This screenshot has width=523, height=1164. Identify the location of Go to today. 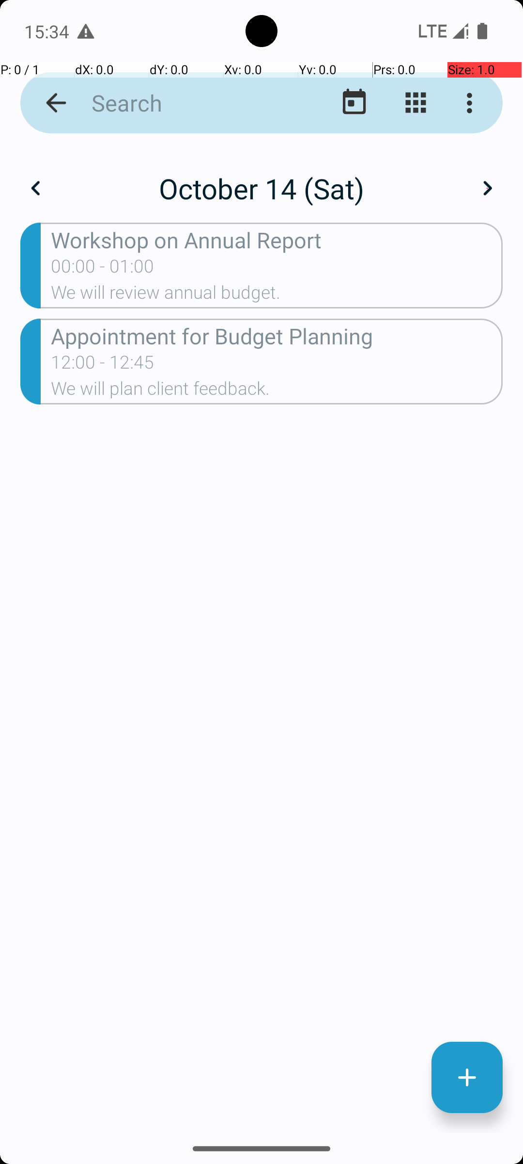
(354, 103).